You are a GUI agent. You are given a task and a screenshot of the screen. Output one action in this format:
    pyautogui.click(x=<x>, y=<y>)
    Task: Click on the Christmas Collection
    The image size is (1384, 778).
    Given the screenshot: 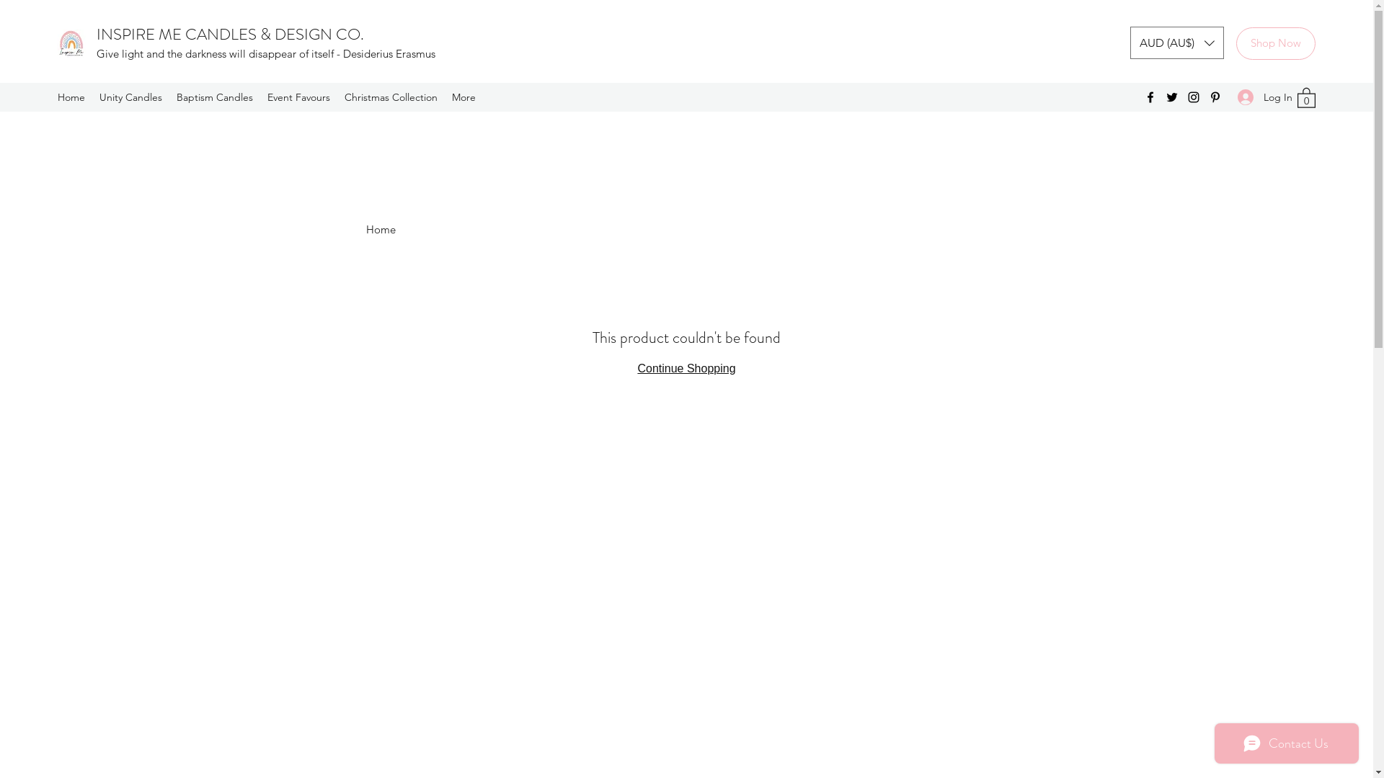 What is the action you would take?
    pyautogui.click(x=391, y=97)
    